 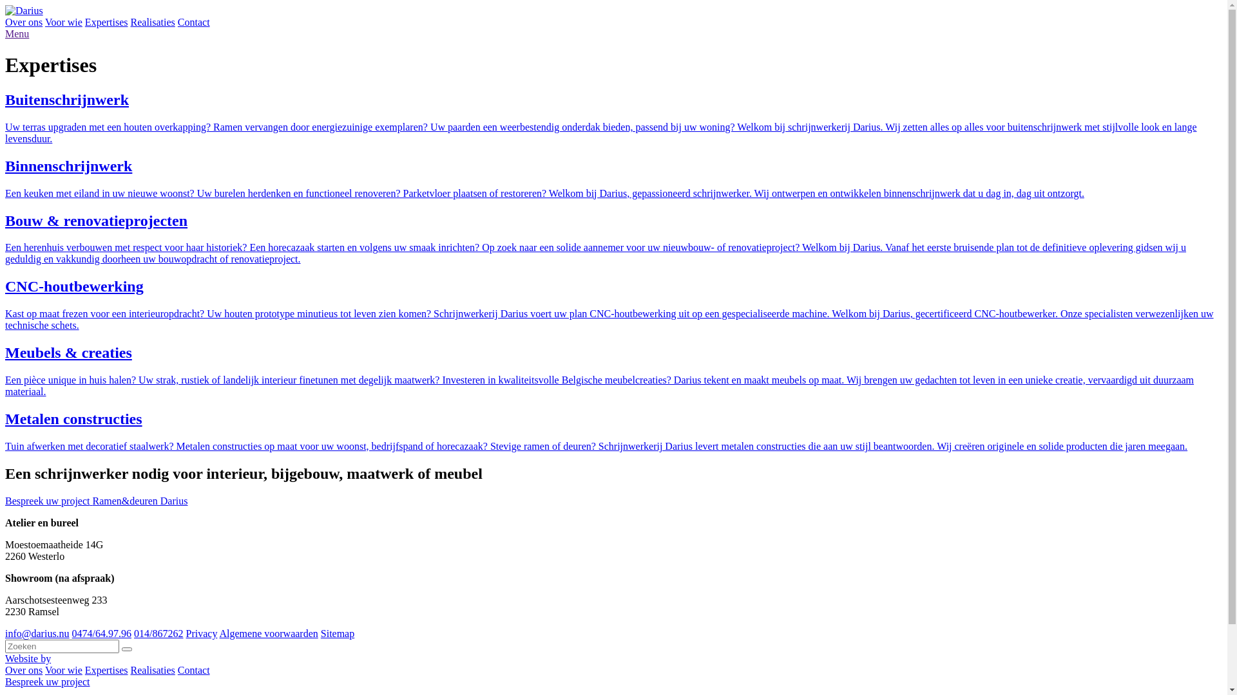 What do you see at coordinates (28, 659) in the screenshot?
I see `Website by` at bounding box center [28, 659].